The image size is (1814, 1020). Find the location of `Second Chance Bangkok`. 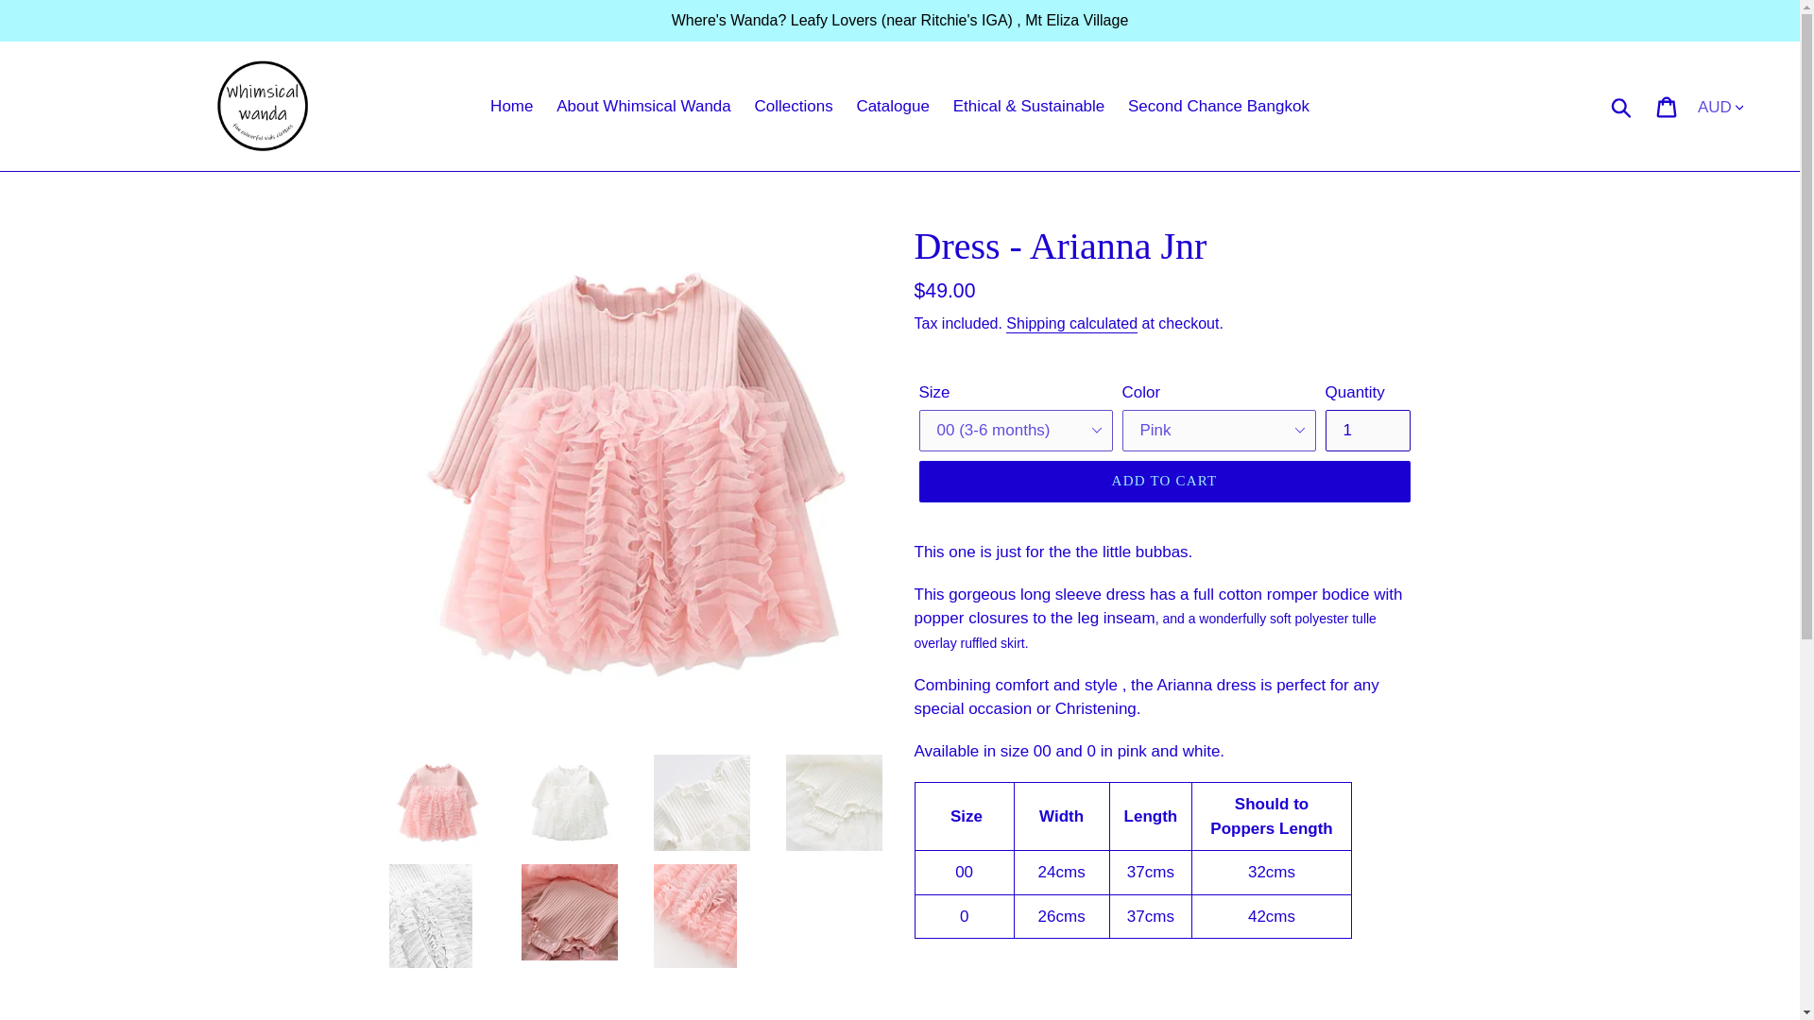

Second Chance Bangkok is located at coordinates (1219, 106).